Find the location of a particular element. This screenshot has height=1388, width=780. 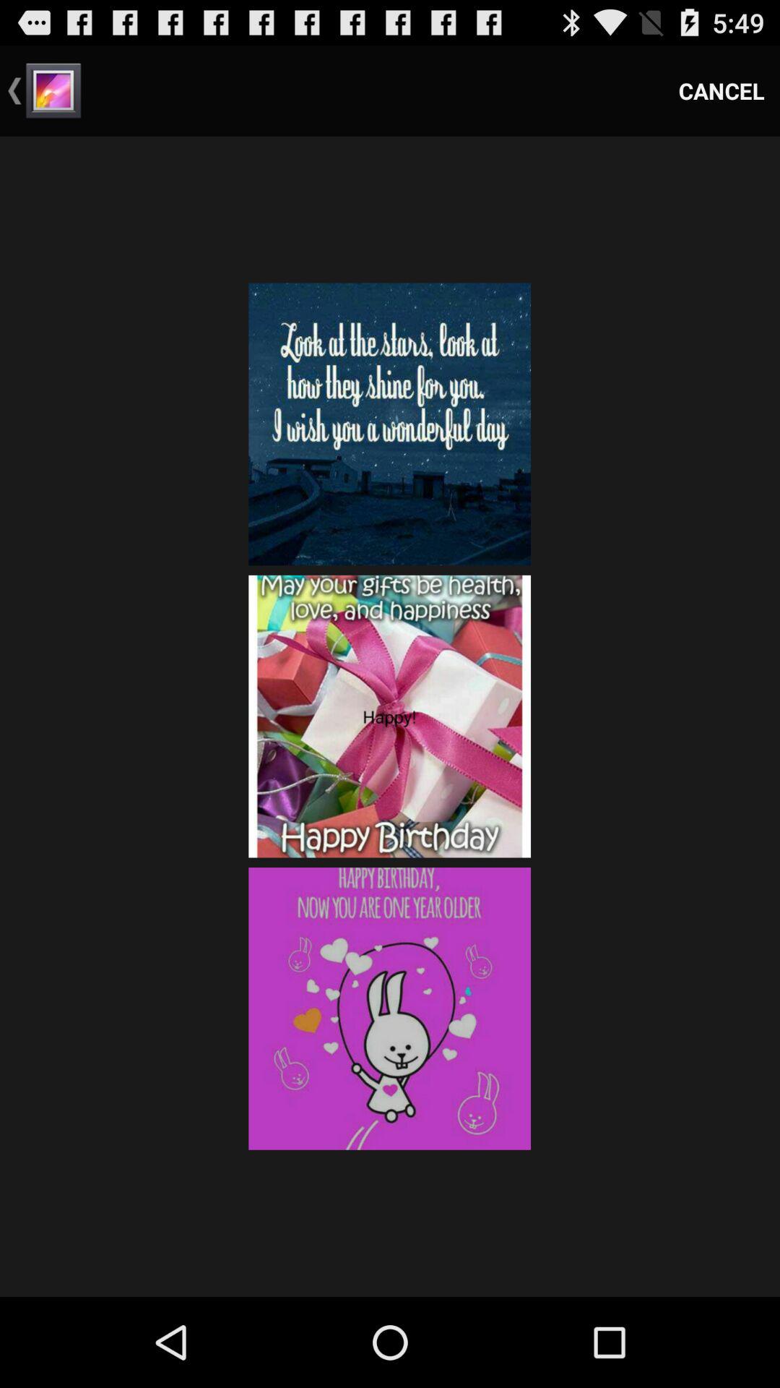

jump to the cancel icon is located at coordinates (721, 91).